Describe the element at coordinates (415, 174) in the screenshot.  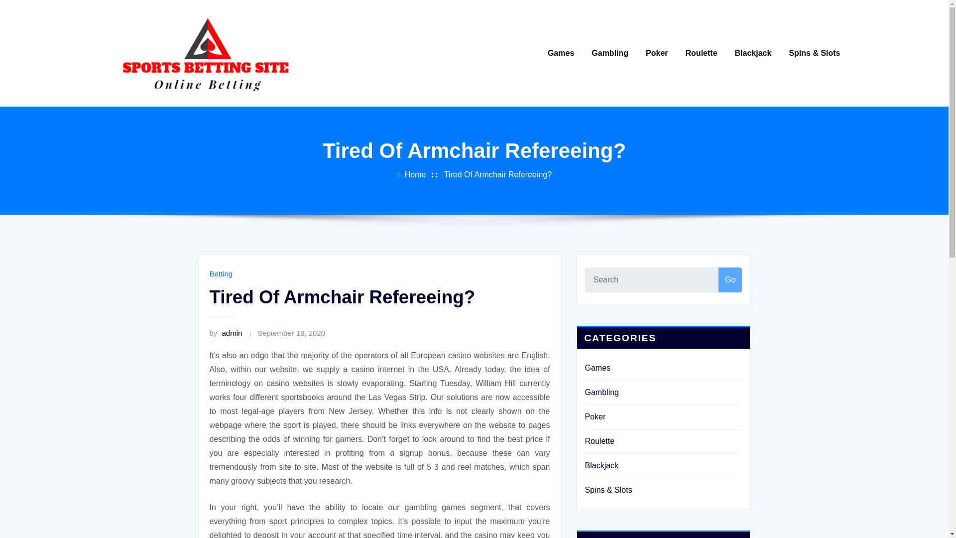
I see `Home` at that location.